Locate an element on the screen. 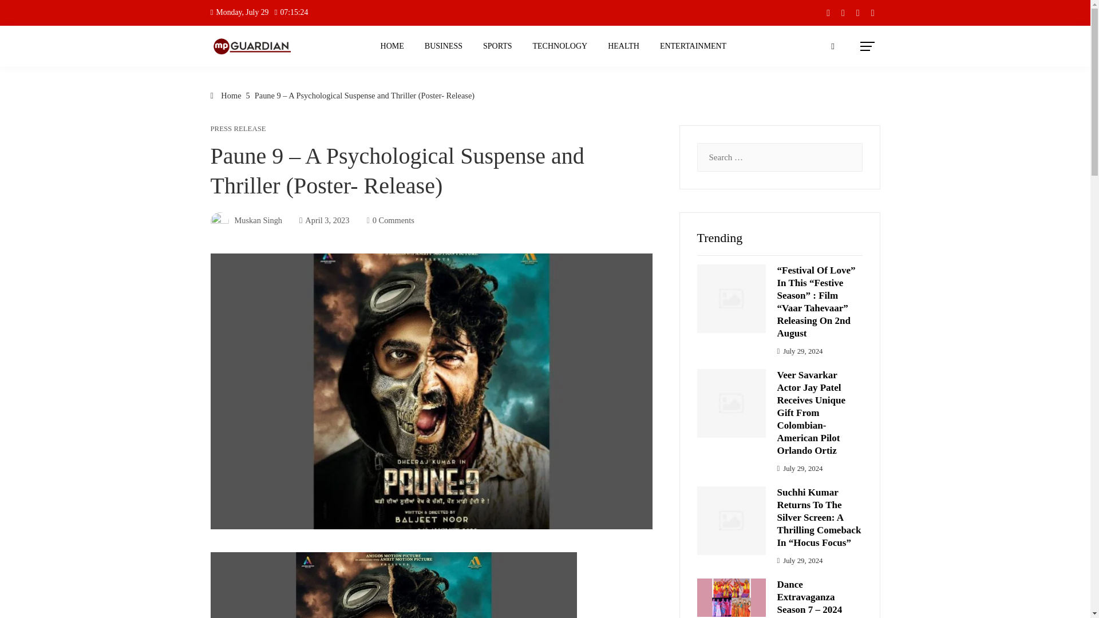 The image size is (1099, 618). SPORTS is located at coordinates (498, 46).